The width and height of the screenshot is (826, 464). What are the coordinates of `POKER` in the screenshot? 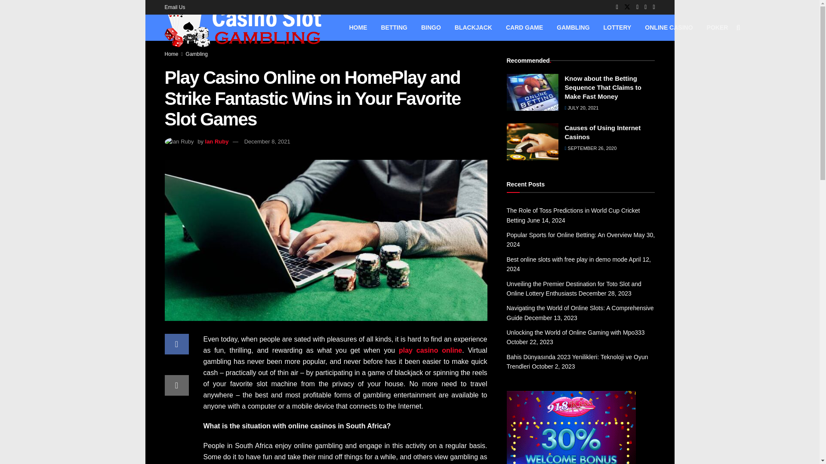 It's located at (717, 27).